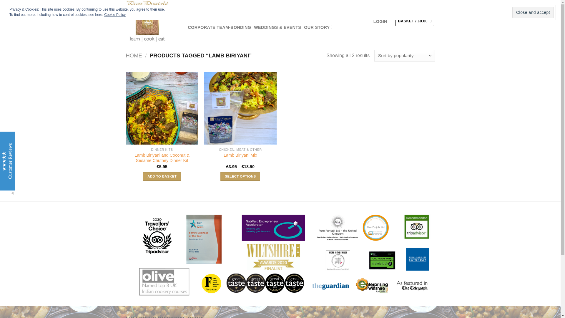  Describe the element at coordinates (240, 155) in the screenshot. I see `Lamb Biriyani Mix` at that location.